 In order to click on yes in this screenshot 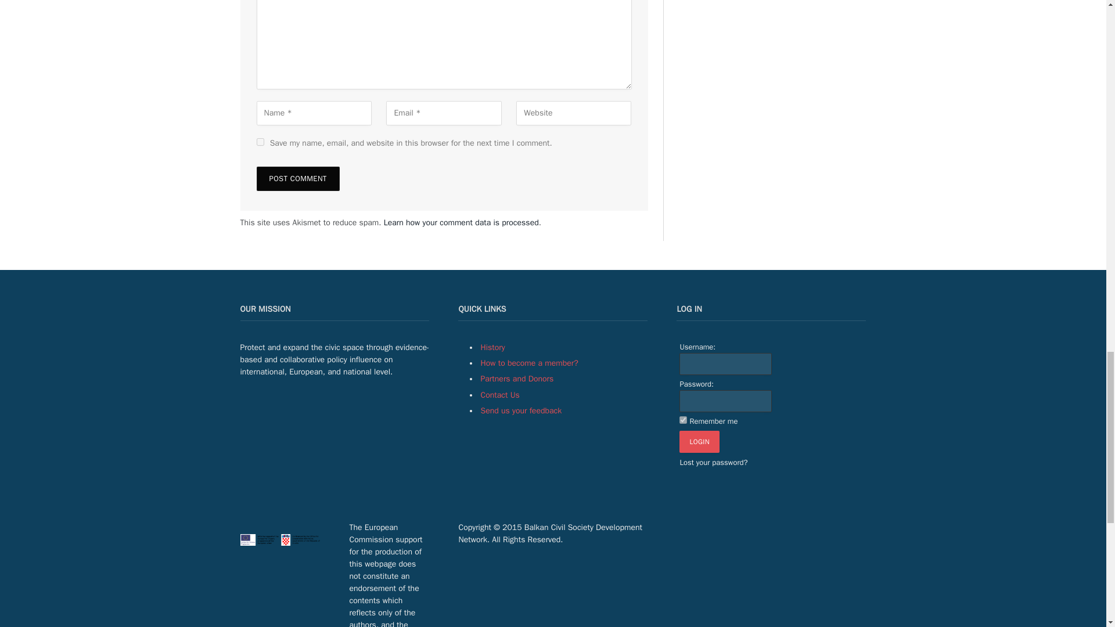, I will do `click(260, 142)`.